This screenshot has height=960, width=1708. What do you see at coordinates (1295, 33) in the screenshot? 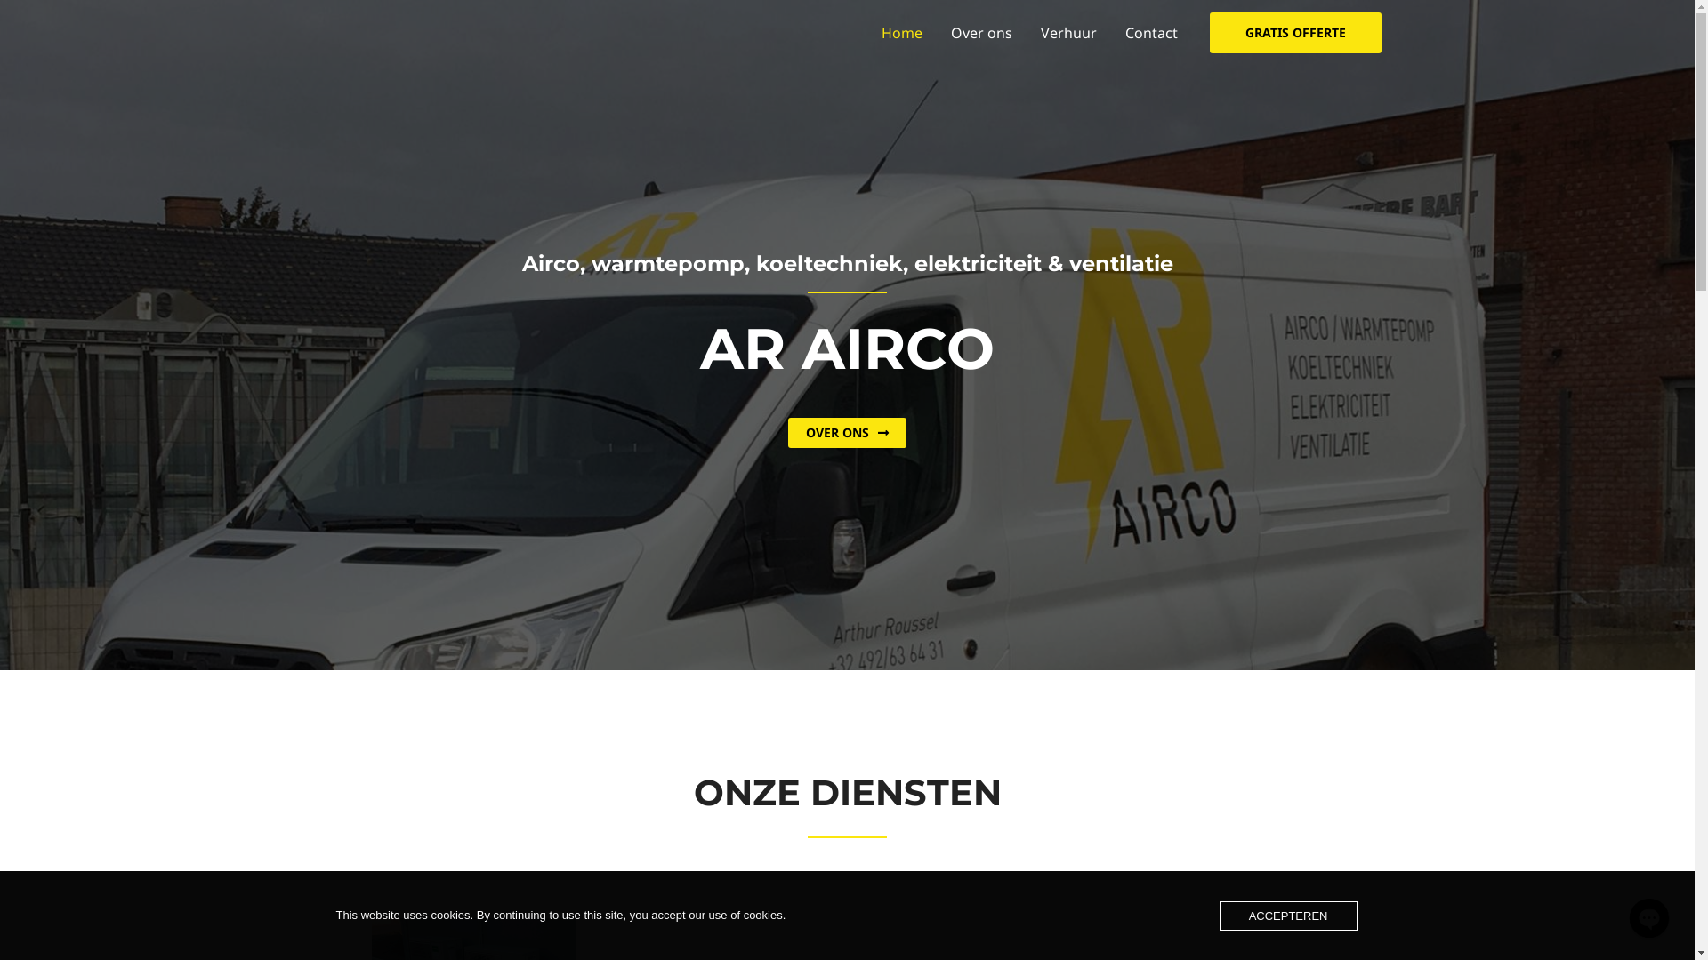
I see `GRATIS OFFERTE` at bounding box center [1295, 33].